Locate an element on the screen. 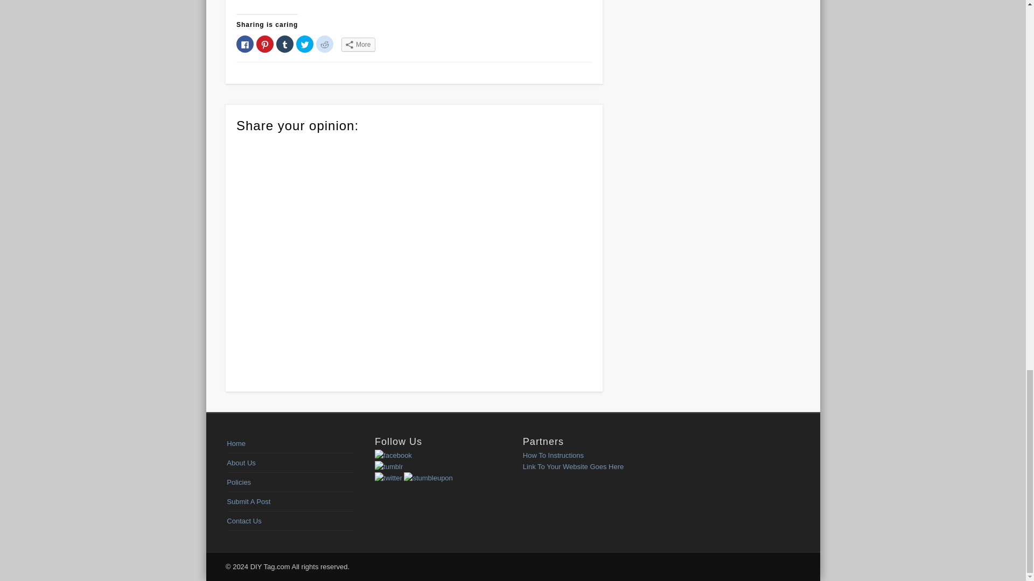 This screenshot has width=1034, height=581. Click to share on Twitter is located at coordinates (304, 44).